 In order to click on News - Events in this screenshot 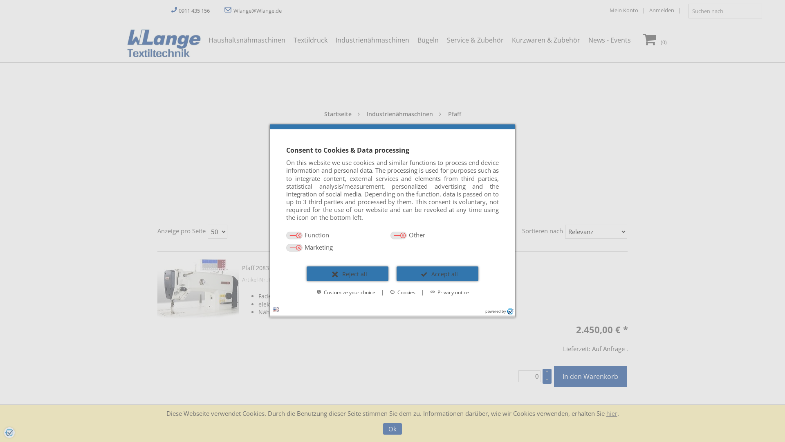, I will do `click(164, 43)`.